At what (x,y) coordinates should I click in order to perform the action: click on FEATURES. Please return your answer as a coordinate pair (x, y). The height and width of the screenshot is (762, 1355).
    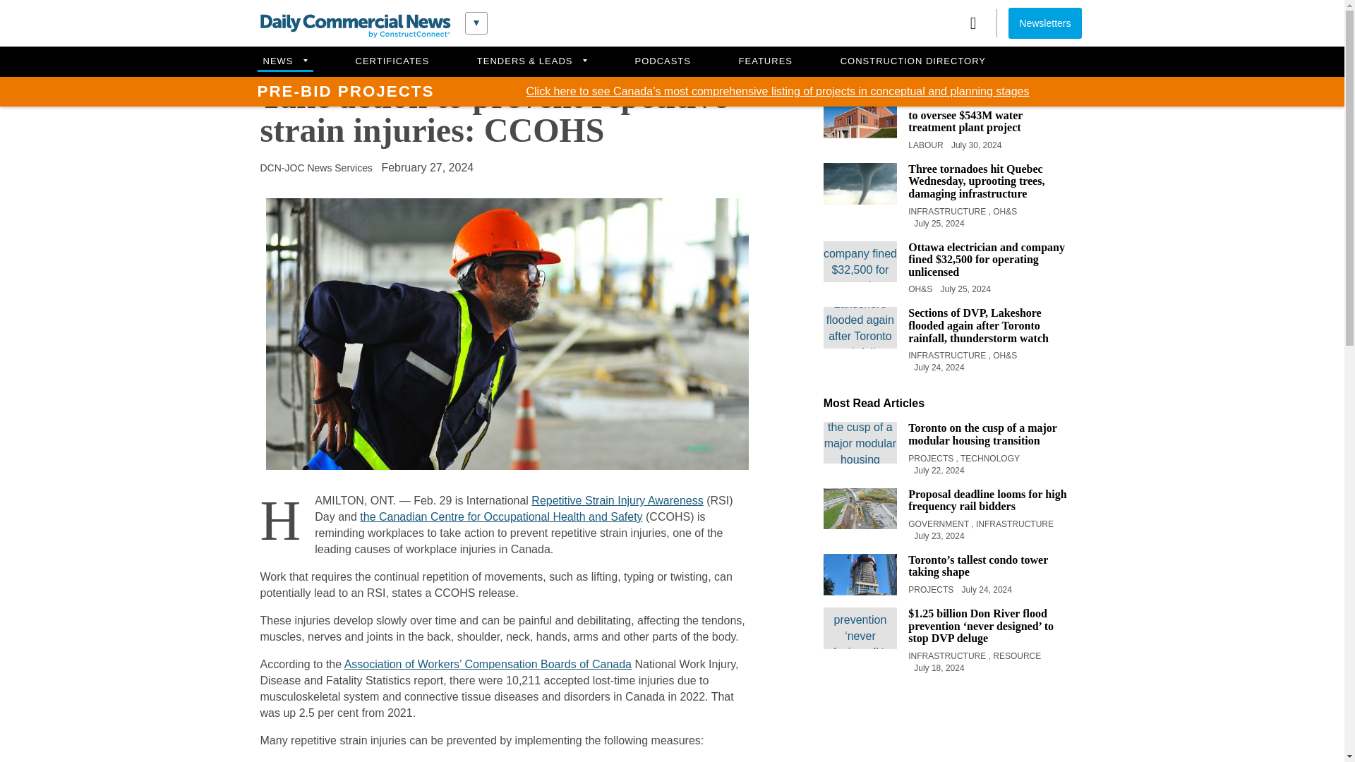
    Looking at the image, I should click on (766, 61).